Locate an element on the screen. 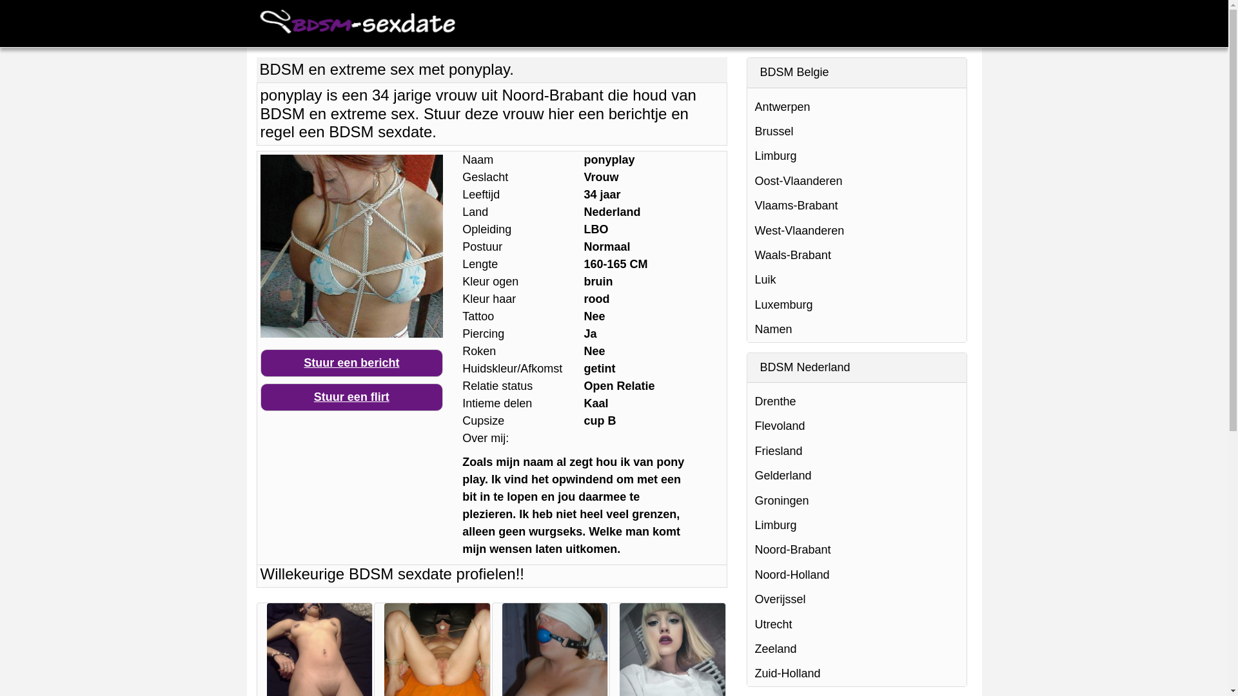 The width and height of the screenshot is (1238, 696). Friesland is located at coordinates (856, 451).